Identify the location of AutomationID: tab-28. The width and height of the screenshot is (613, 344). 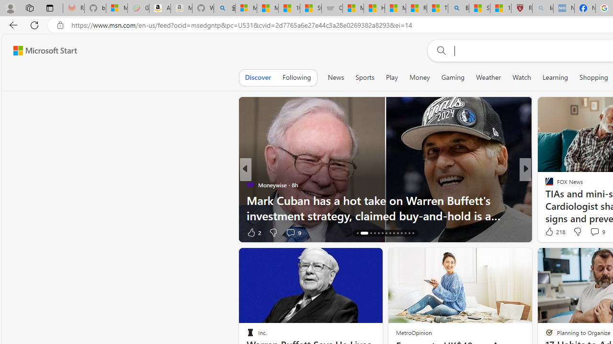
(413, 233).